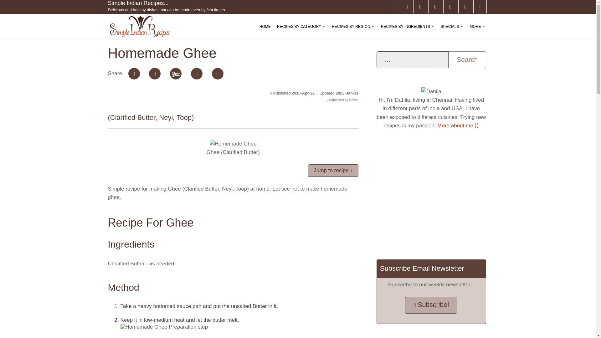  Describe the element at coordinates (134, 74) in the screenshot. I see `Share on Facebook` at that location.